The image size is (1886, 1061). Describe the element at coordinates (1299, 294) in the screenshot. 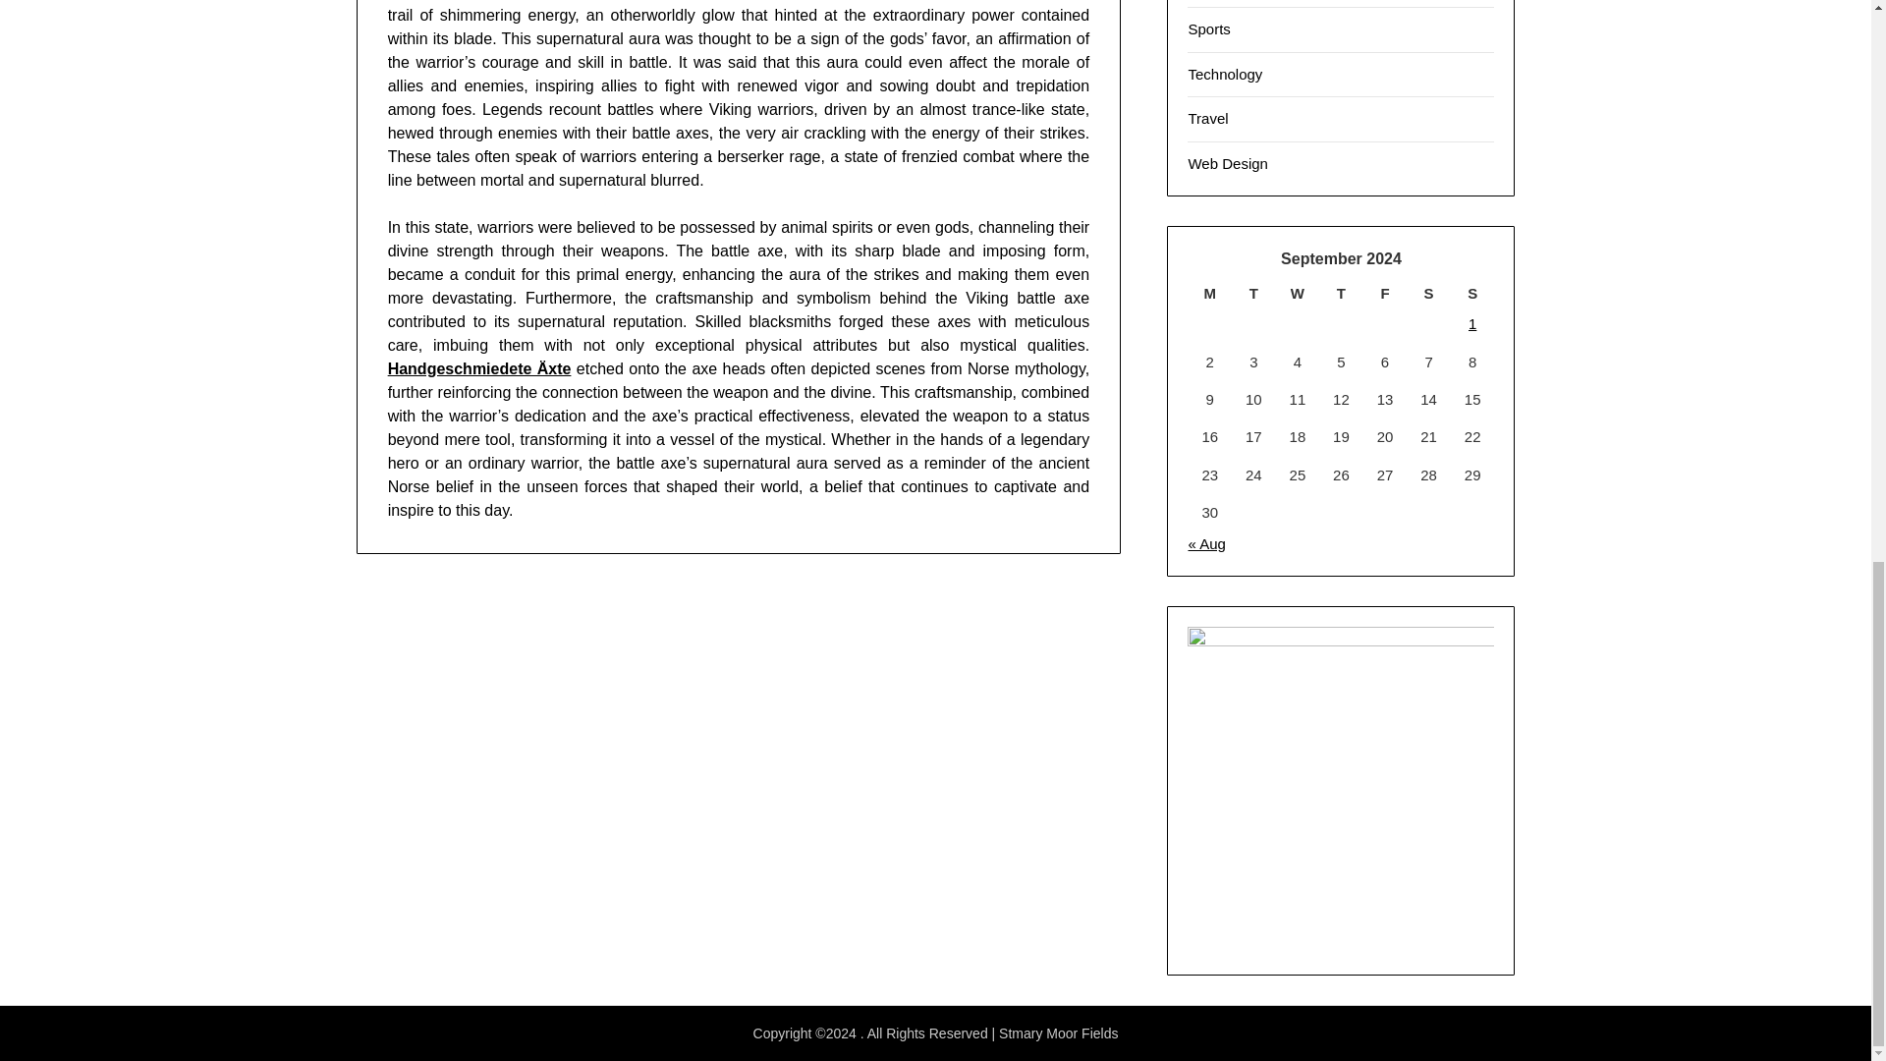

I see `Wednesday` at that location.